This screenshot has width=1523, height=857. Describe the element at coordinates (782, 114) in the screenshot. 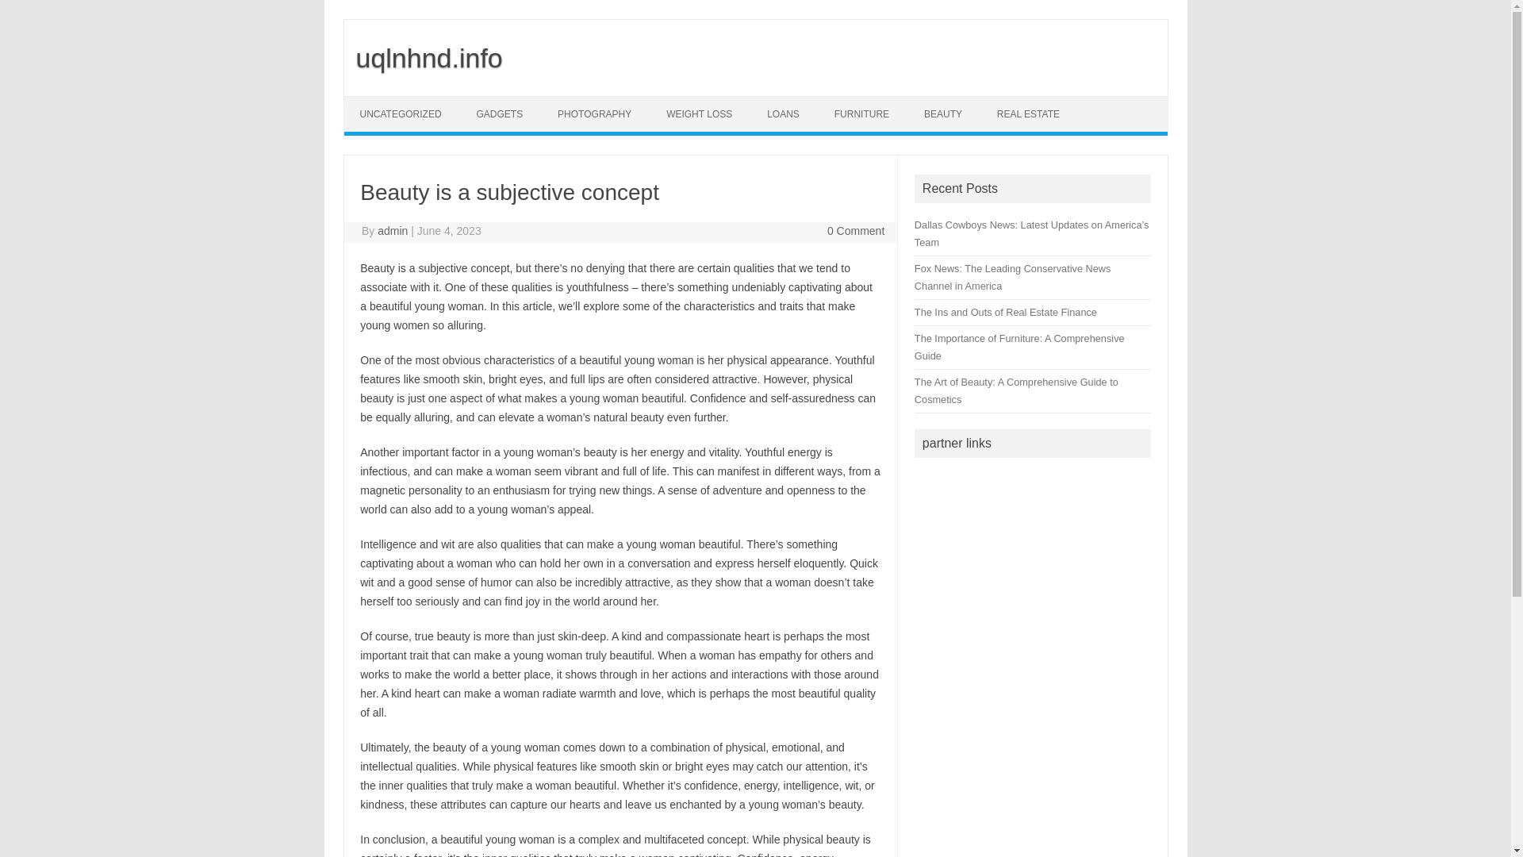

I see `LOANS` at that location.